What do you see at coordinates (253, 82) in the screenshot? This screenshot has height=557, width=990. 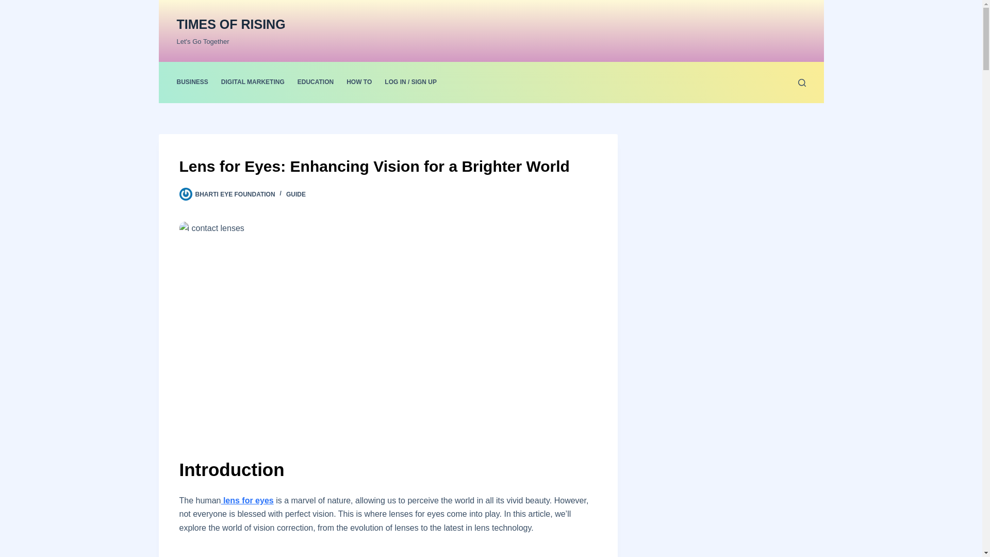 I see `DIGITAL MARKETING` at bounding box center [253, 82].